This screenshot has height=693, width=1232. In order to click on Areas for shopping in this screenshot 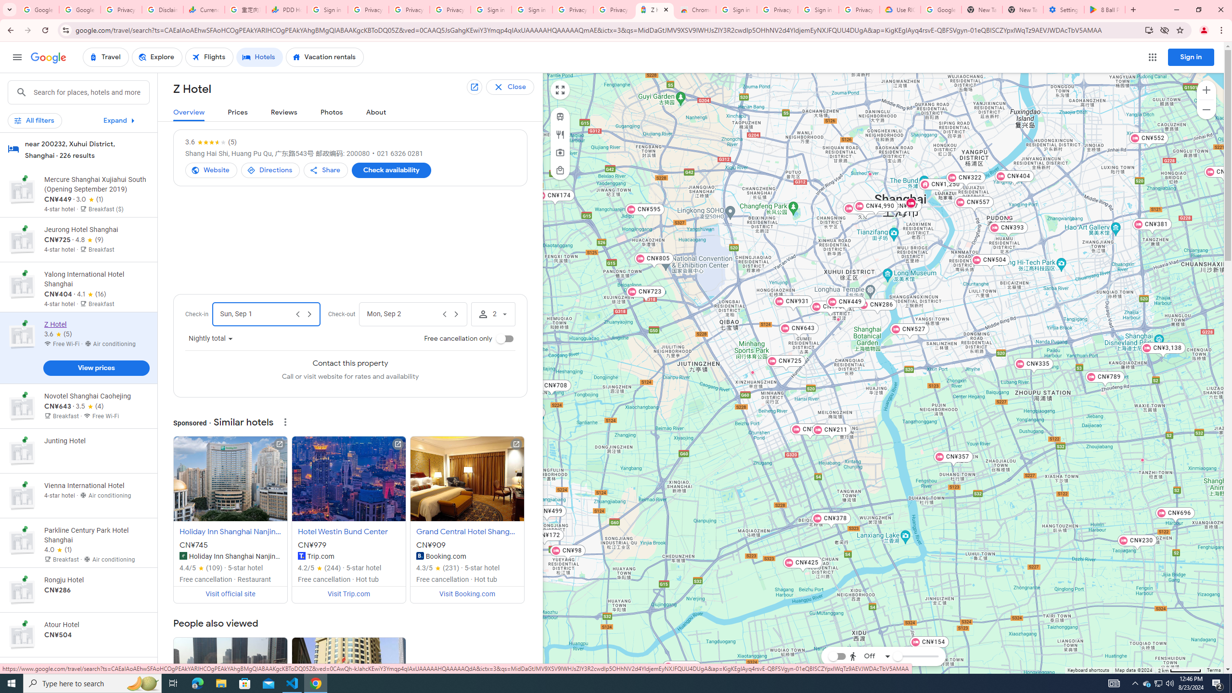, I will do `click(560, 170)`.